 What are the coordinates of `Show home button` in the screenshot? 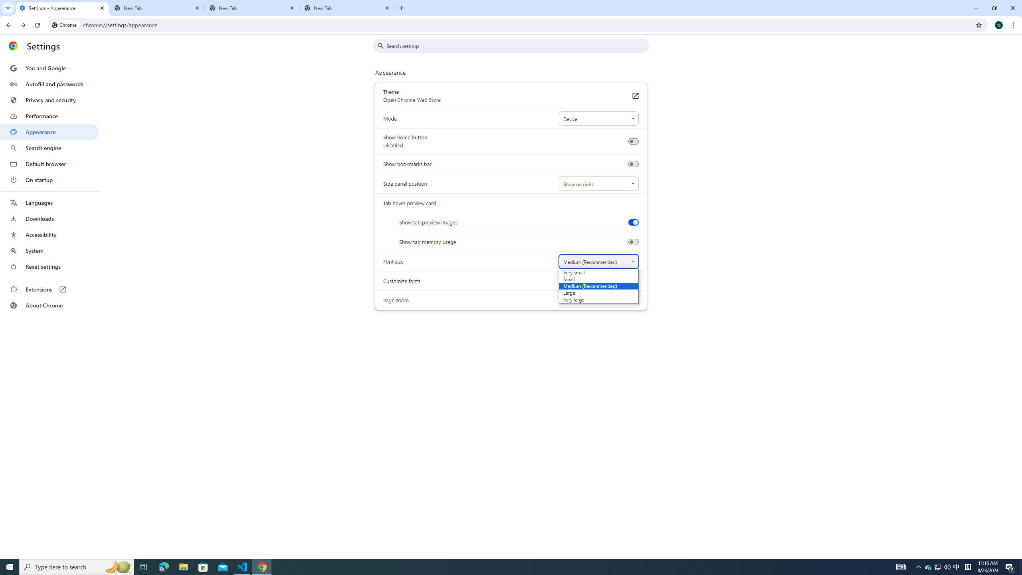 It's located at (633, 141).